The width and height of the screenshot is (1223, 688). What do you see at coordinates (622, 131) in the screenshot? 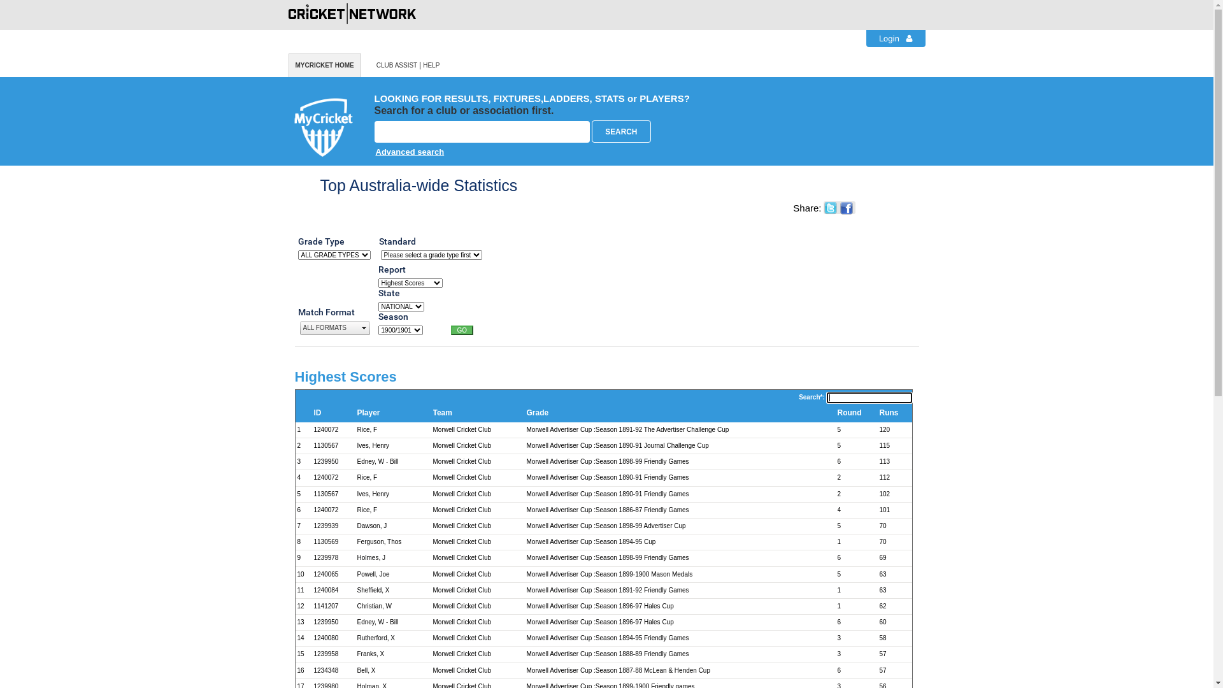
I see `Search` at bounding box center [622, 131].